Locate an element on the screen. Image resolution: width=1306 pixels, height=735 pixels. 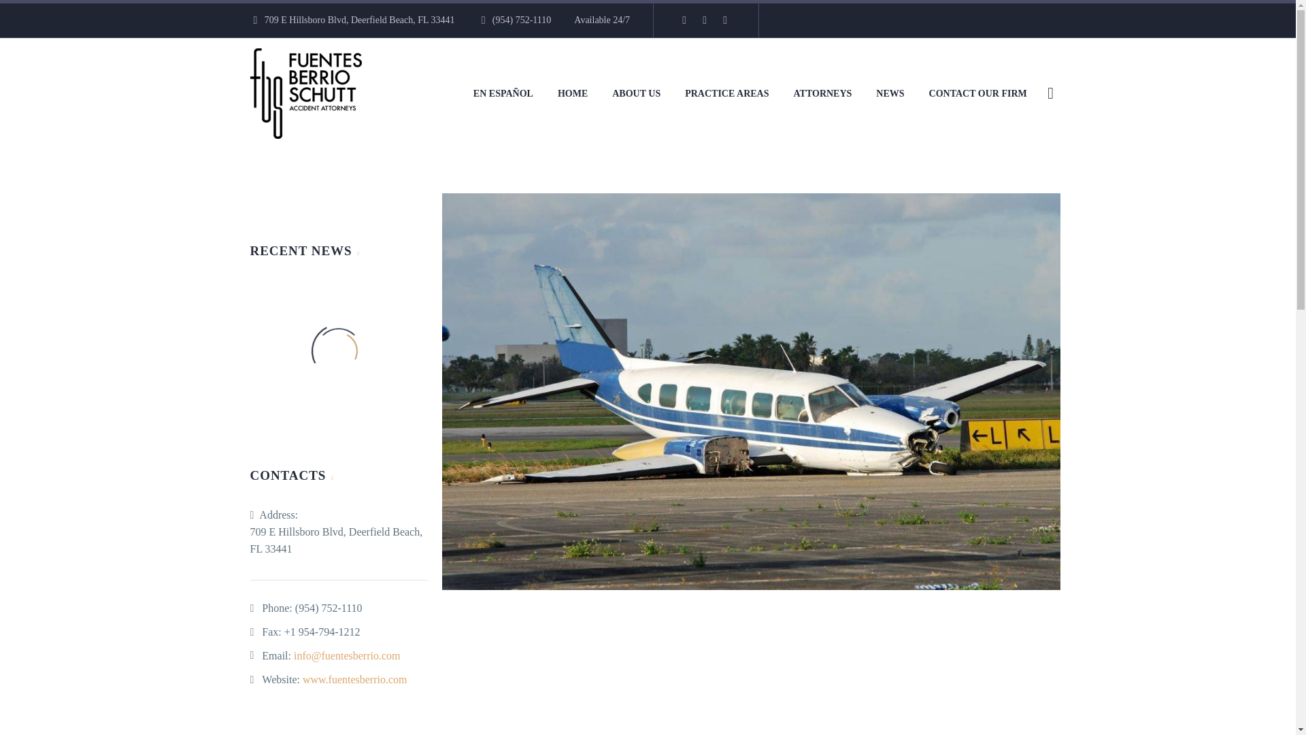
PRACTICE AREAS is located at coordinates (726, 94).